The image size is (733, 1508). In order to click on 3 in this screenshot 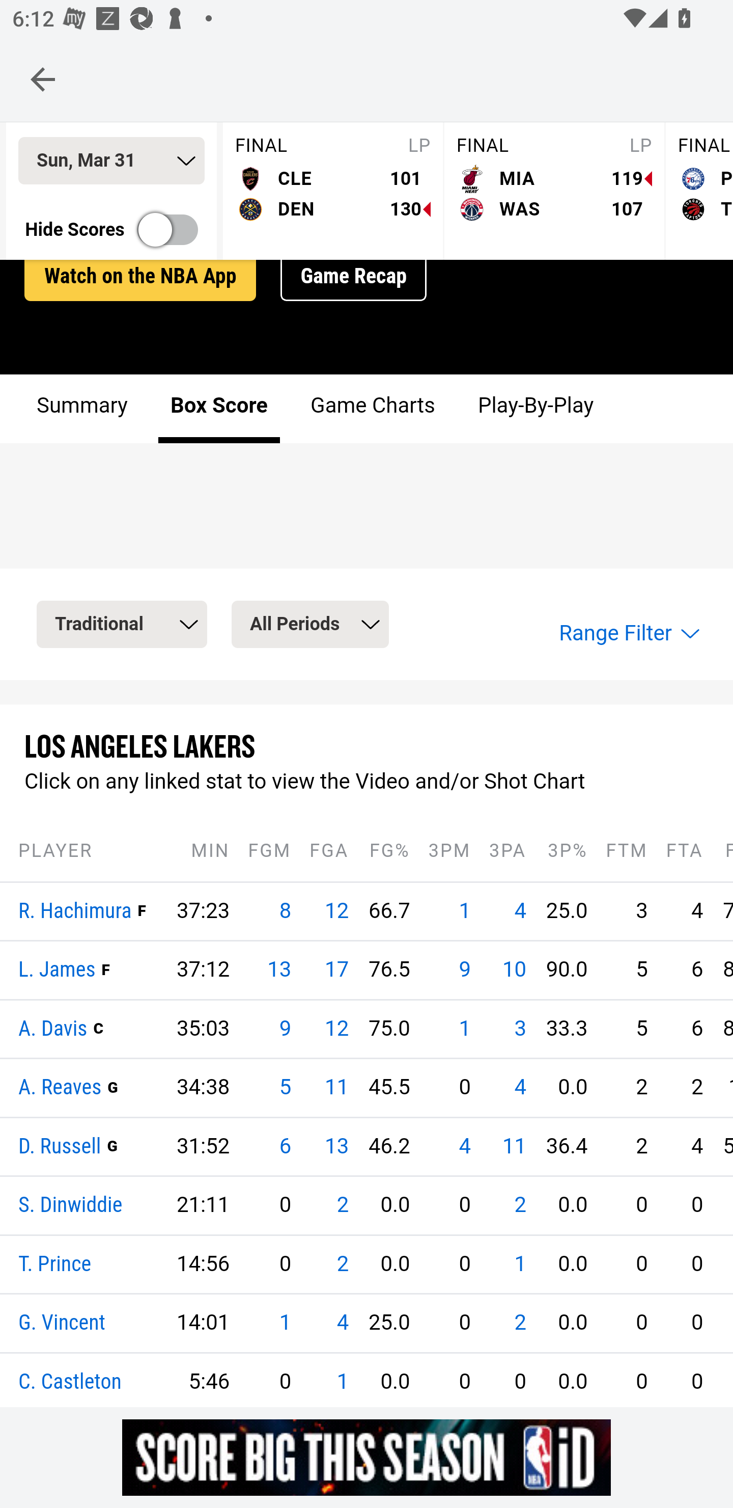, I will do `click(520, 1030)`.